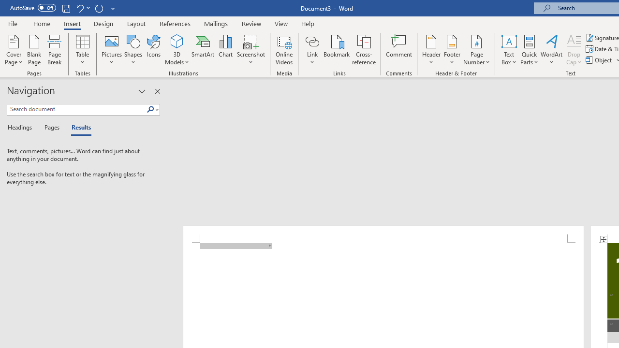 The width and height of the screenshot is (619, 348). I want to click on Search, so click(150, 110).